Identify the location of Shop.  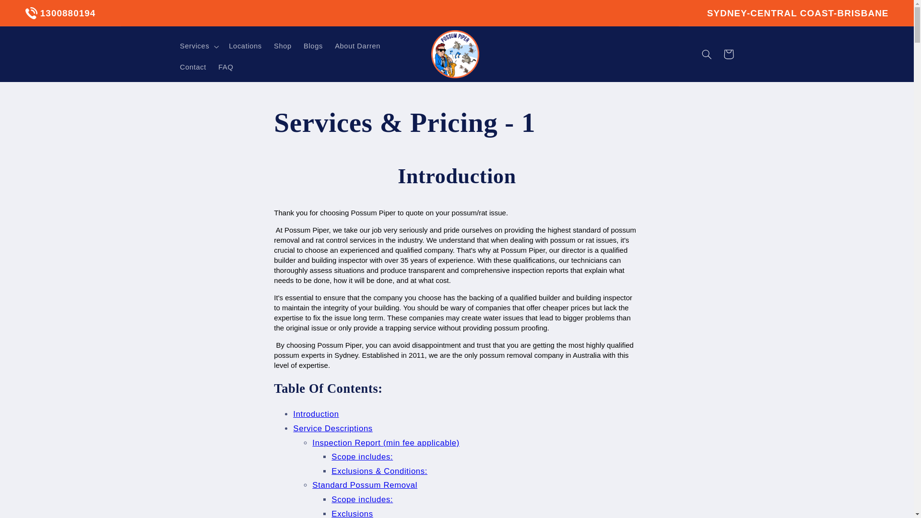
(283, 46).